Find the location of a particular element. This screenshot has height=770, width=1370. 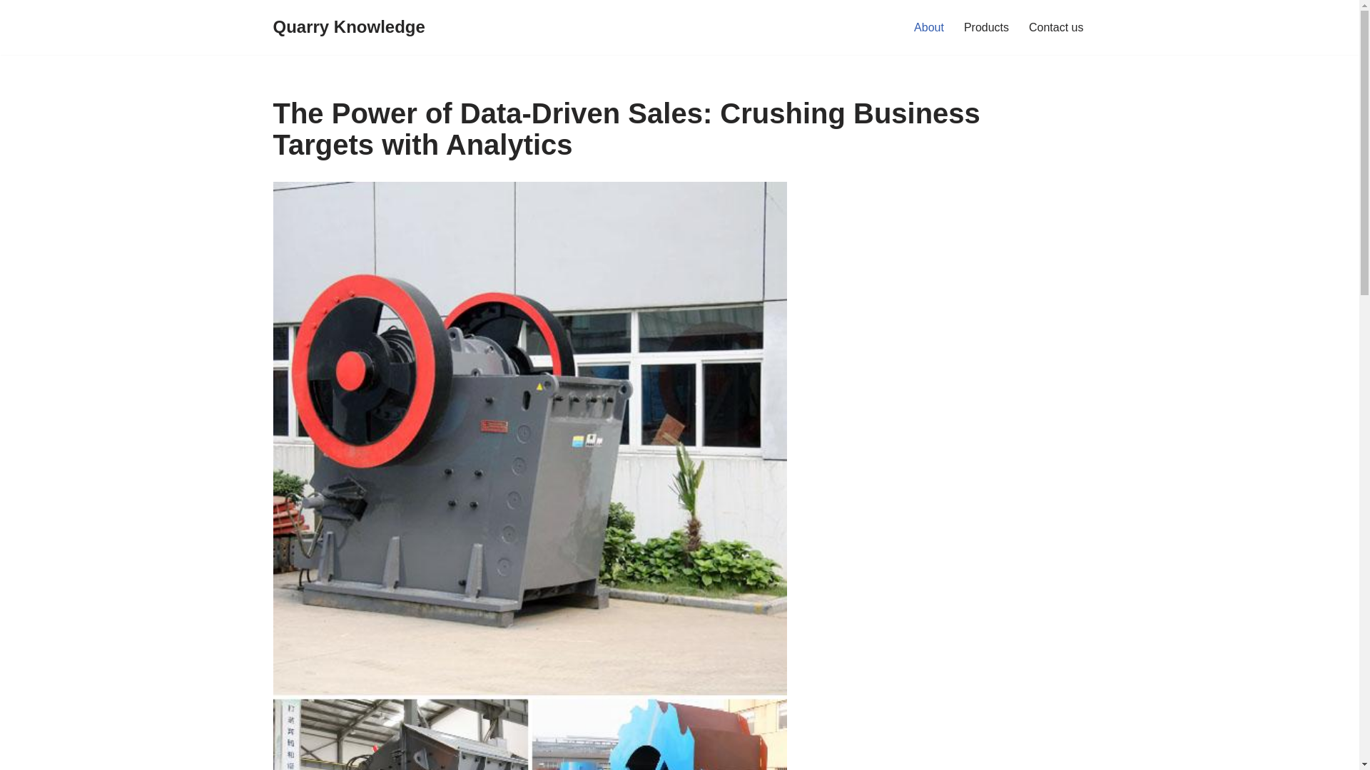

Contact us is located at coordinates (1056, 27).